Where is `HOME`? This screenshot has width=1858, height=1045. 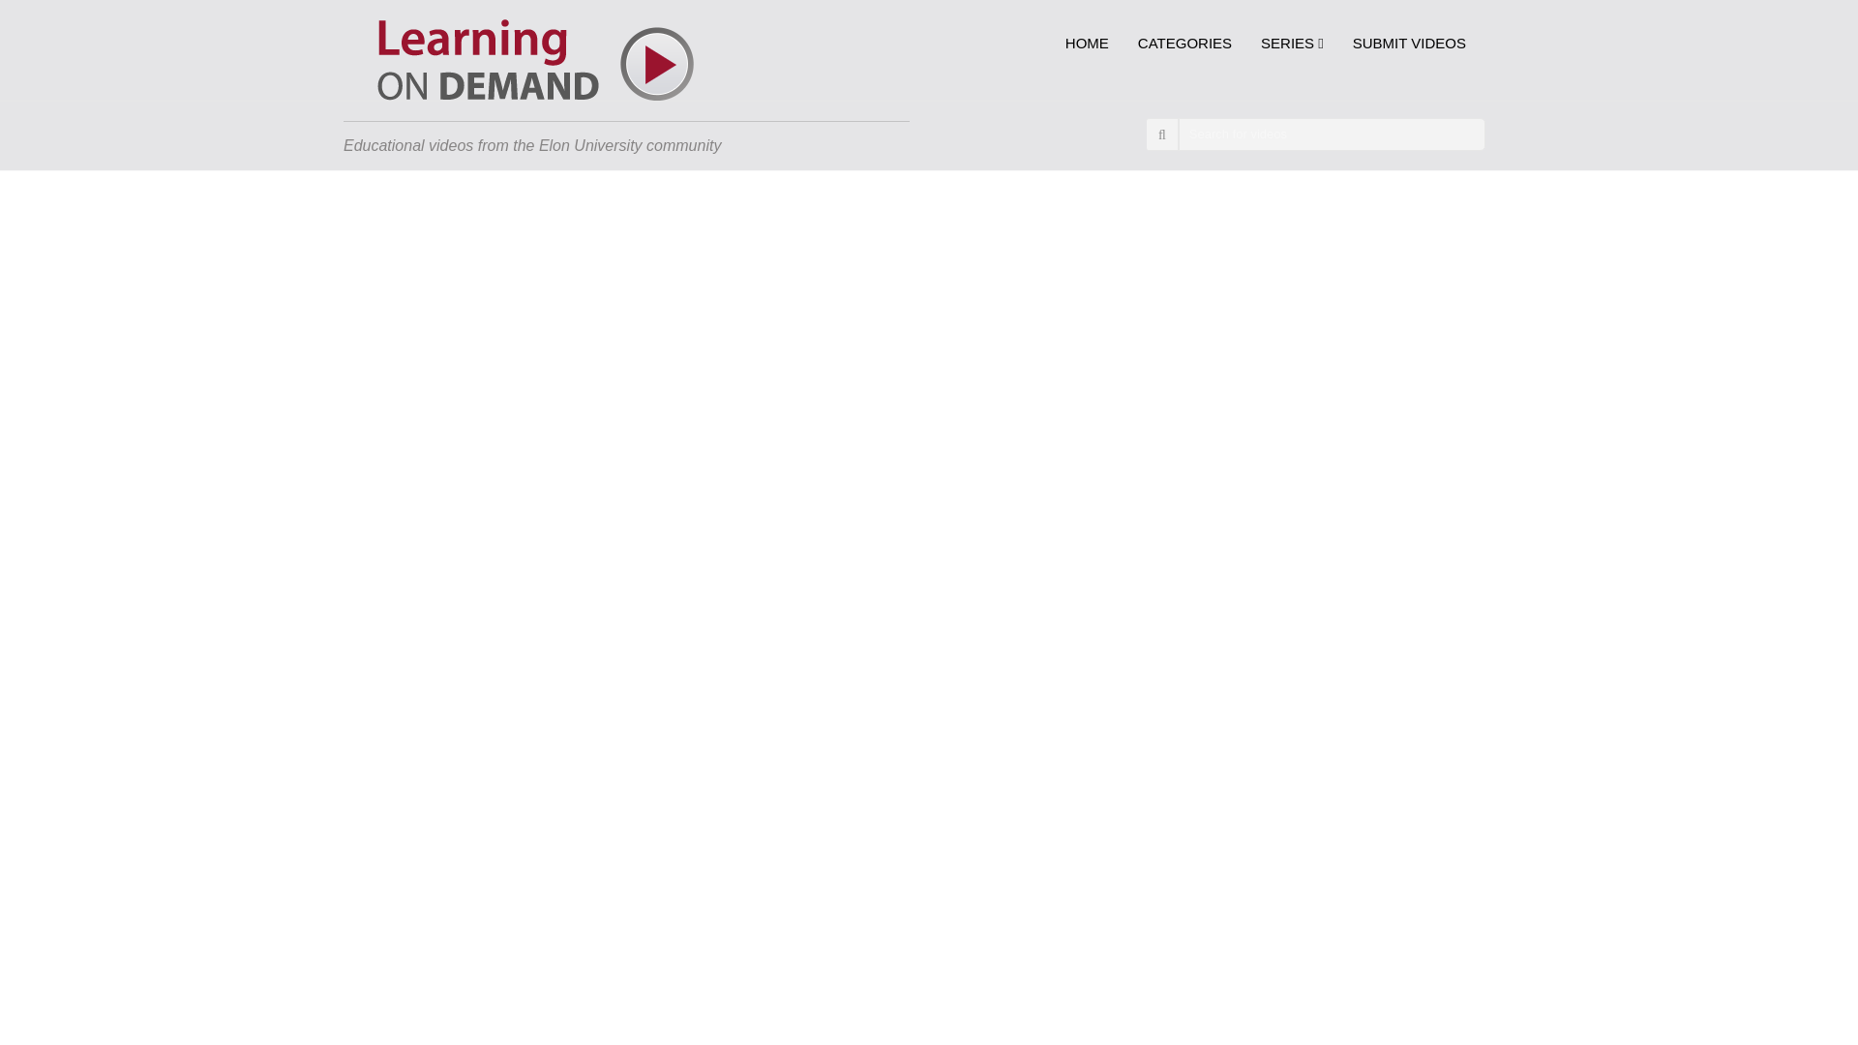
HOME is located at coordinates (1088, 44).